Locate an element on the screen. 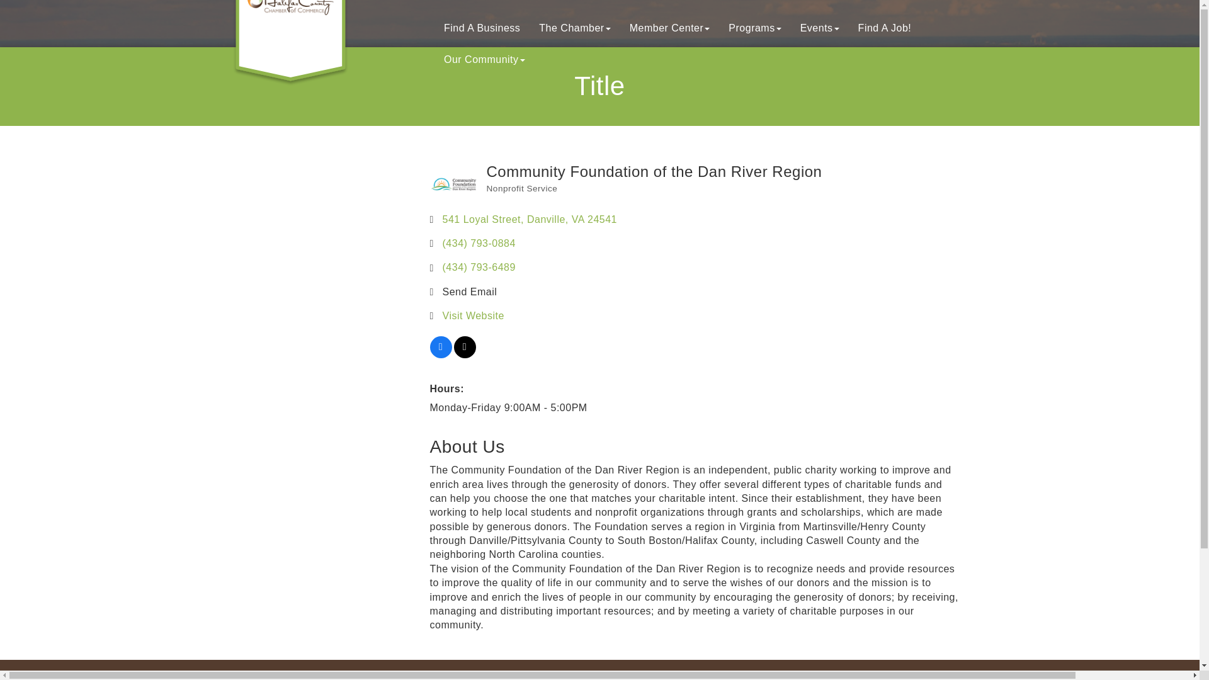  Programs is located at coordinates (754, 28).